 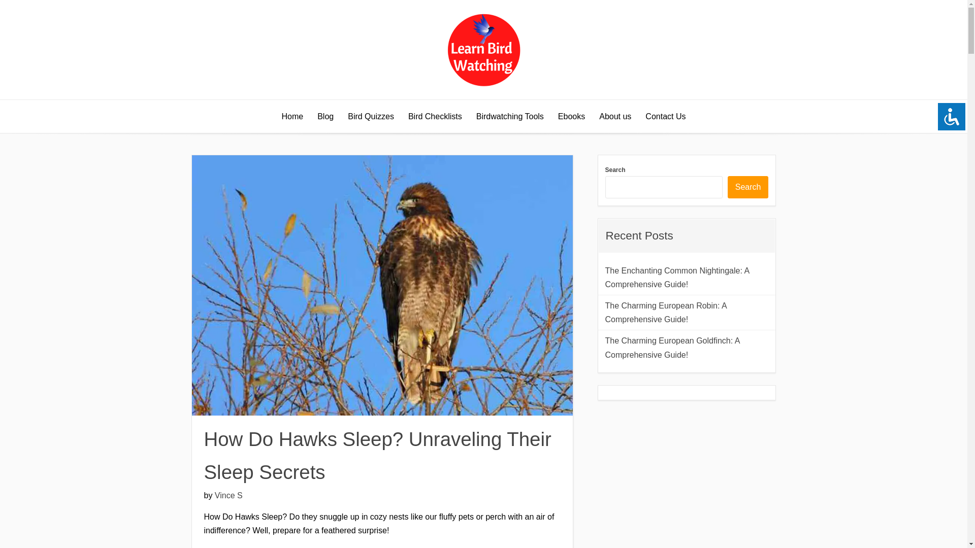 What do you see at coordinates (615, 116) in the screenshot?
I see `About us` at bounding box center [615, 116].